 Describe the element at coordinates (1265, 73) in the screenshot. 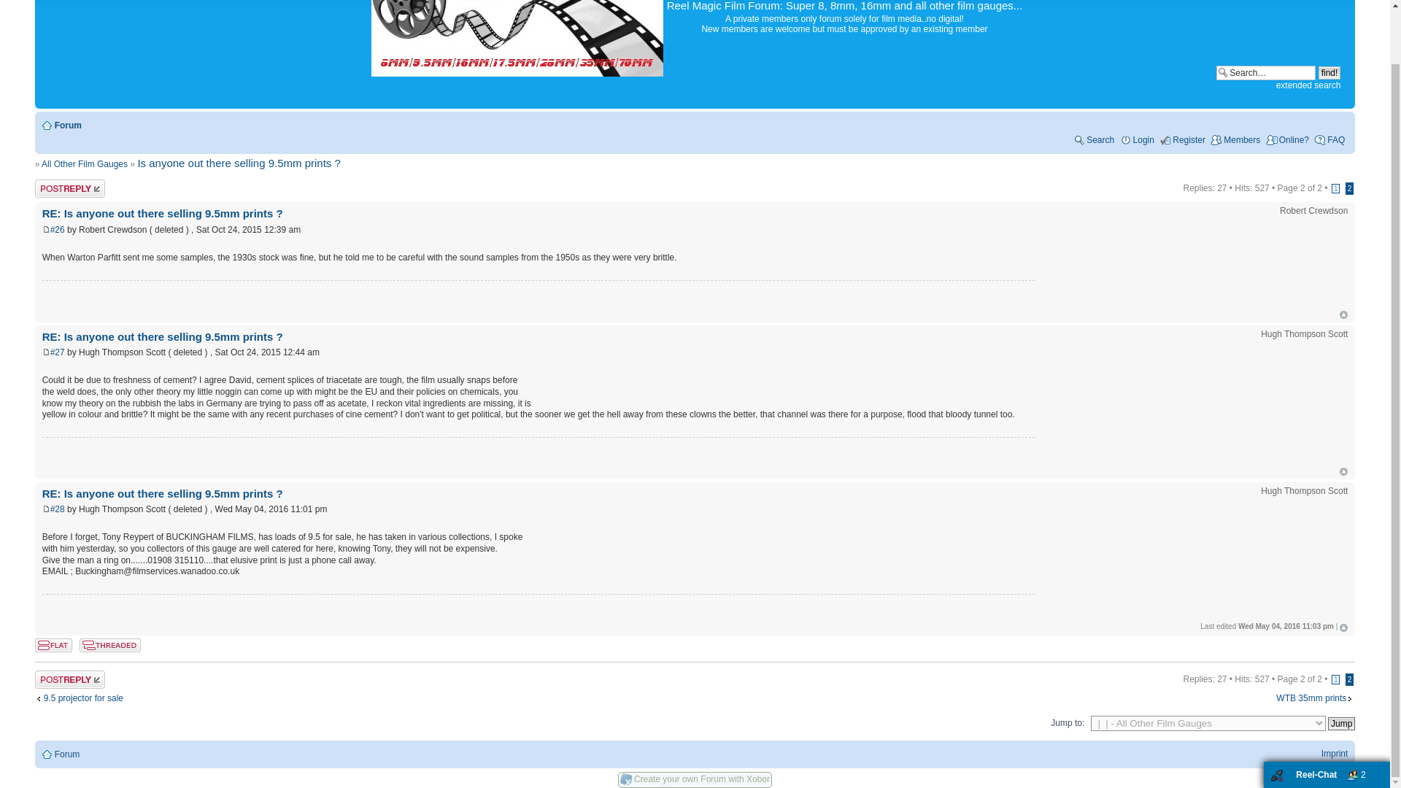

I see `Search` at that location.